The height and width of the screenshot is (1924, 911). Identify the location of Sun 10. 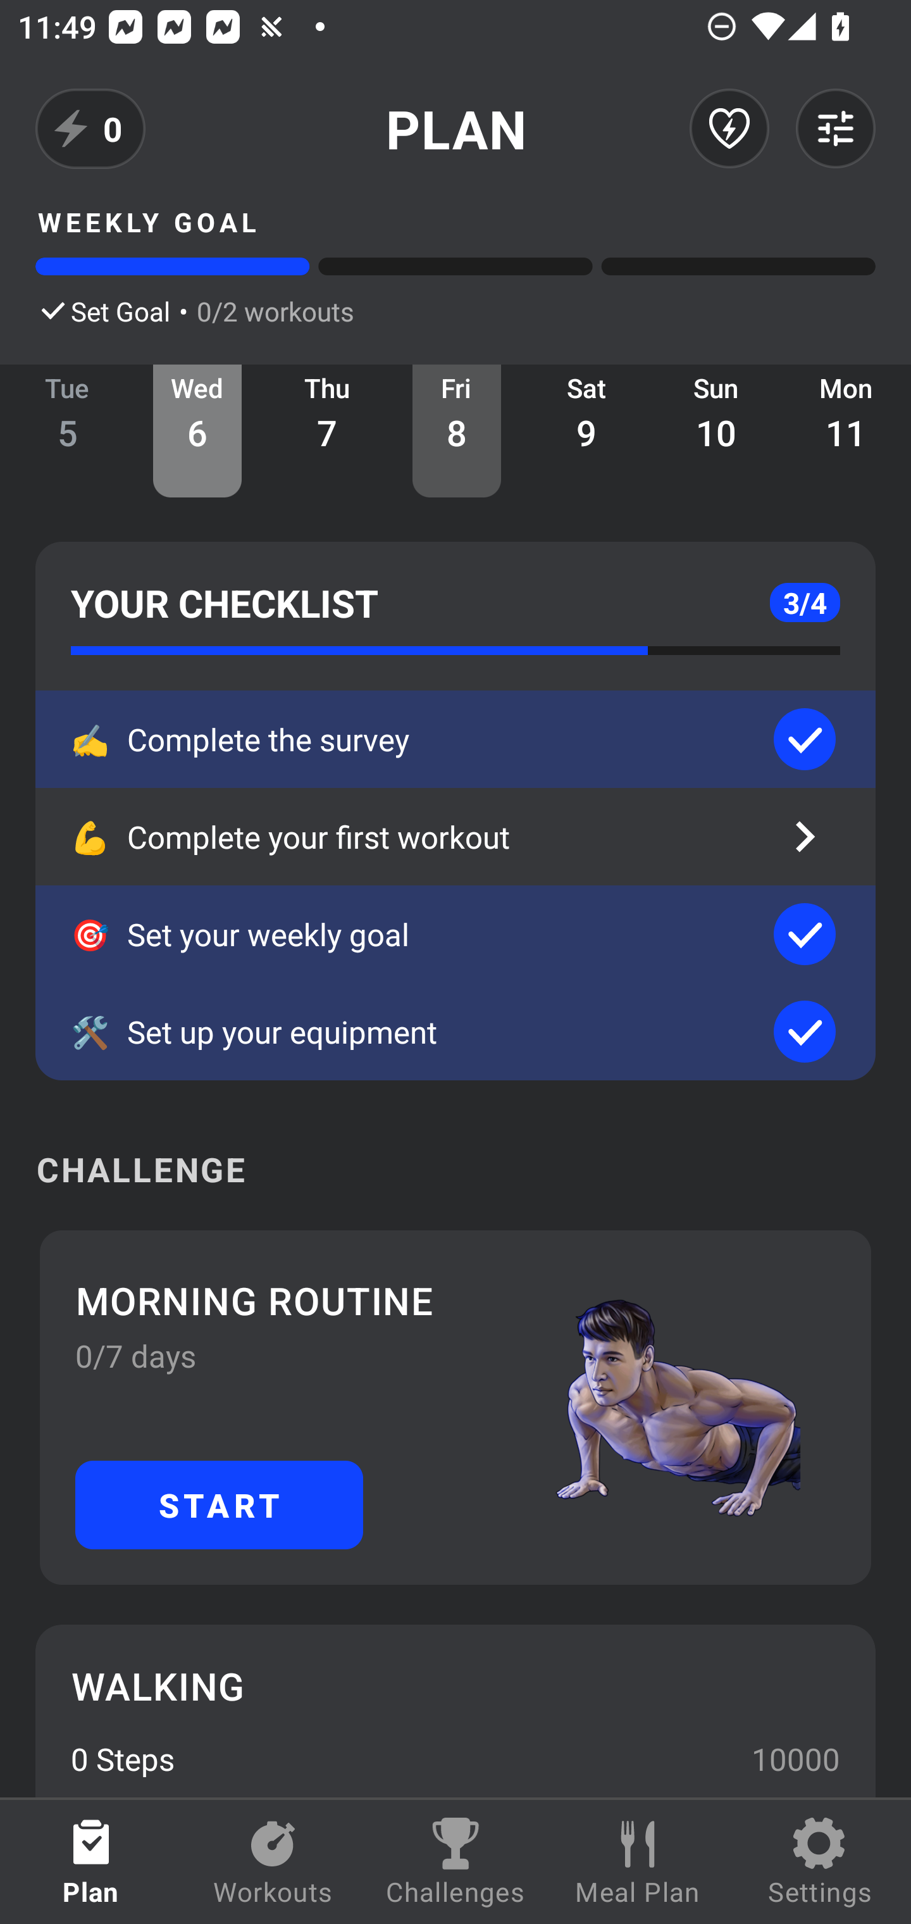
(716, 430).